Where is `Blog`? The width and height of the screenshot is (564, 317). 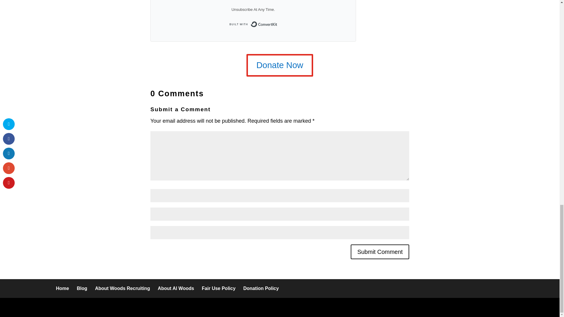
Blog is located at coordinates (82, 288).